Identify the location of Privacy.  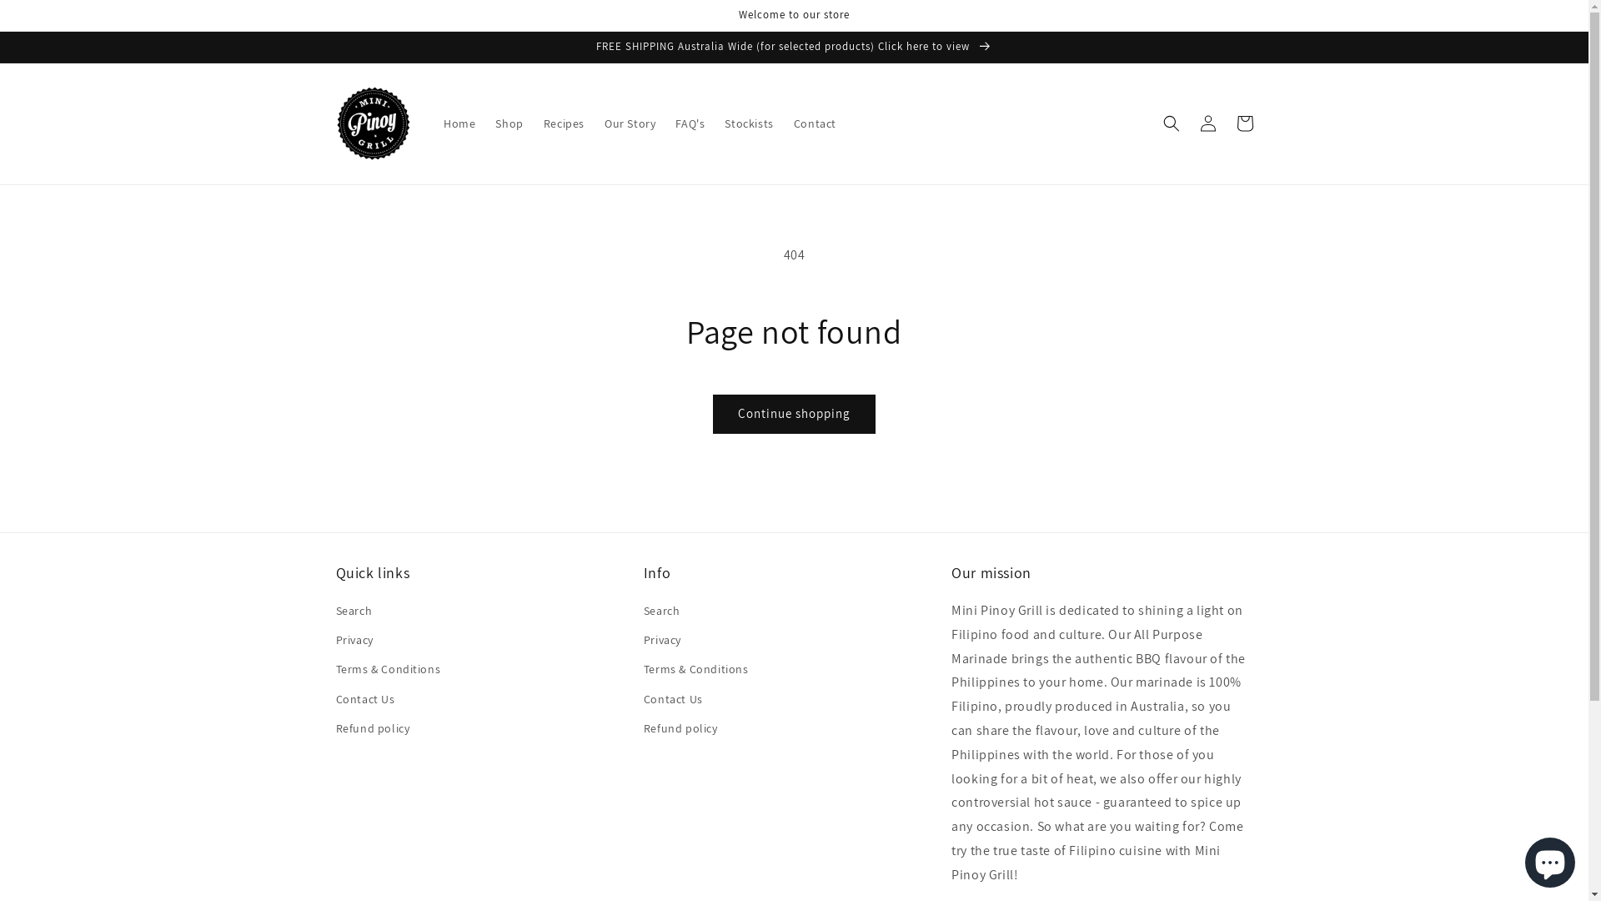
(354, 641).